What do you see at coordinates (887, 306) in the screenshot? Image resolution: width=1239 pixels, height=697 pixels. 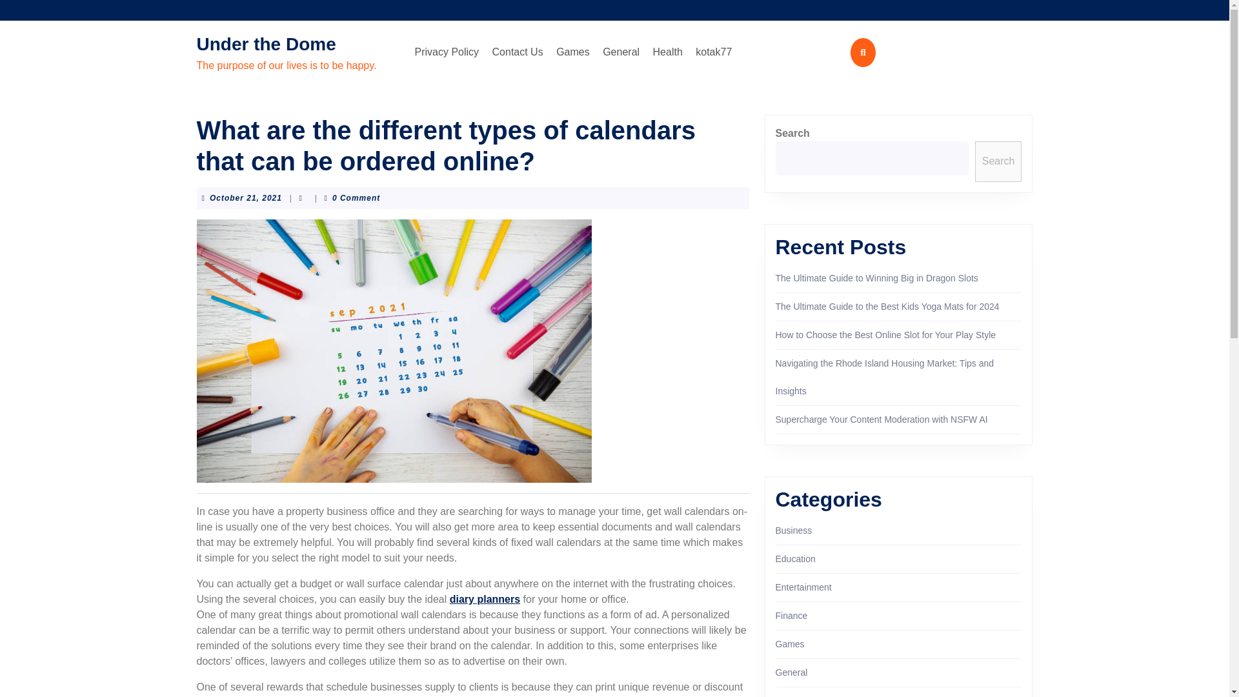 I see `Health` at bounding box center [887, 306].